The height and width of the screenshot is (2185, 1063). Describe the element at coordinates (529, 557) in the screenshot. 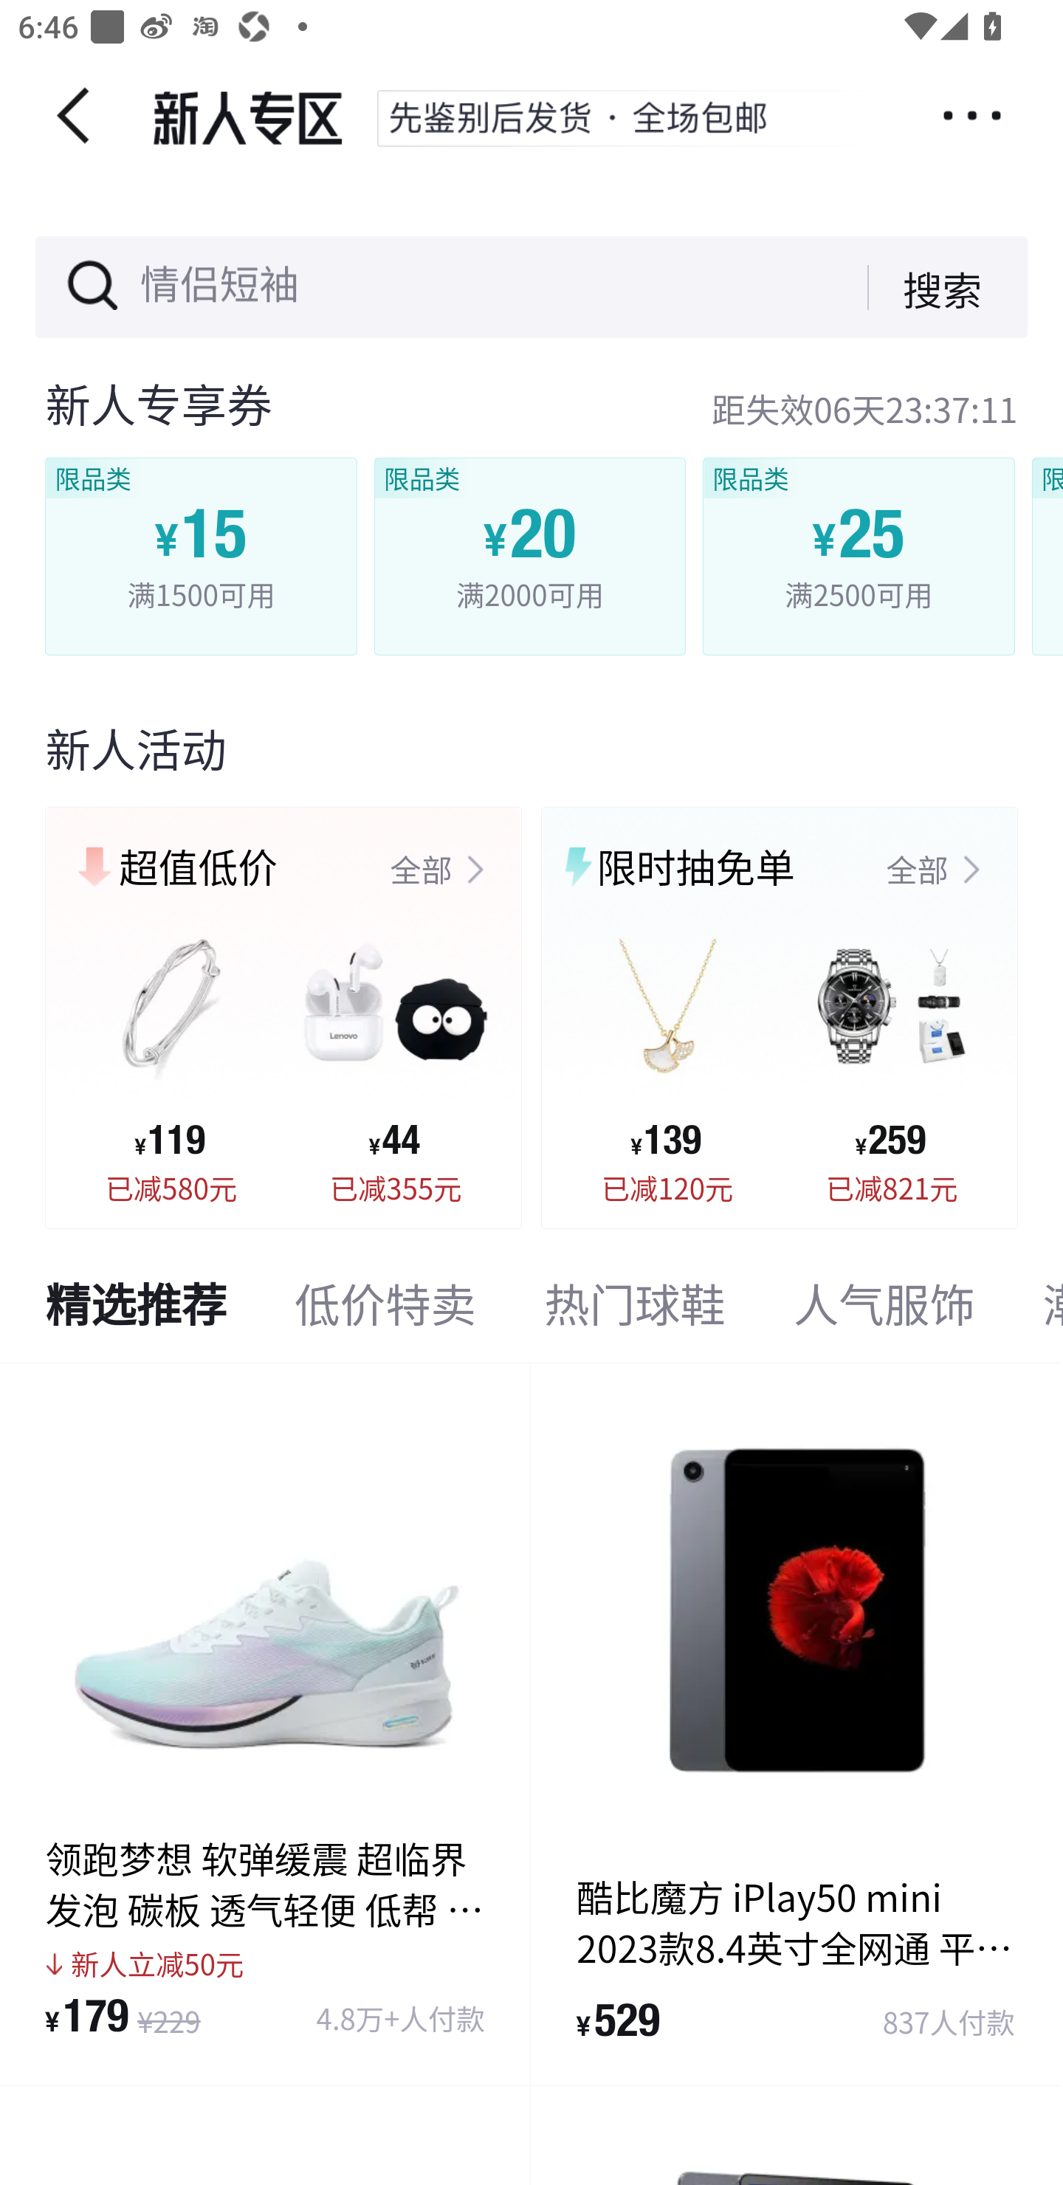

I see `¥ 20 满2000可用 限品类` at that location.